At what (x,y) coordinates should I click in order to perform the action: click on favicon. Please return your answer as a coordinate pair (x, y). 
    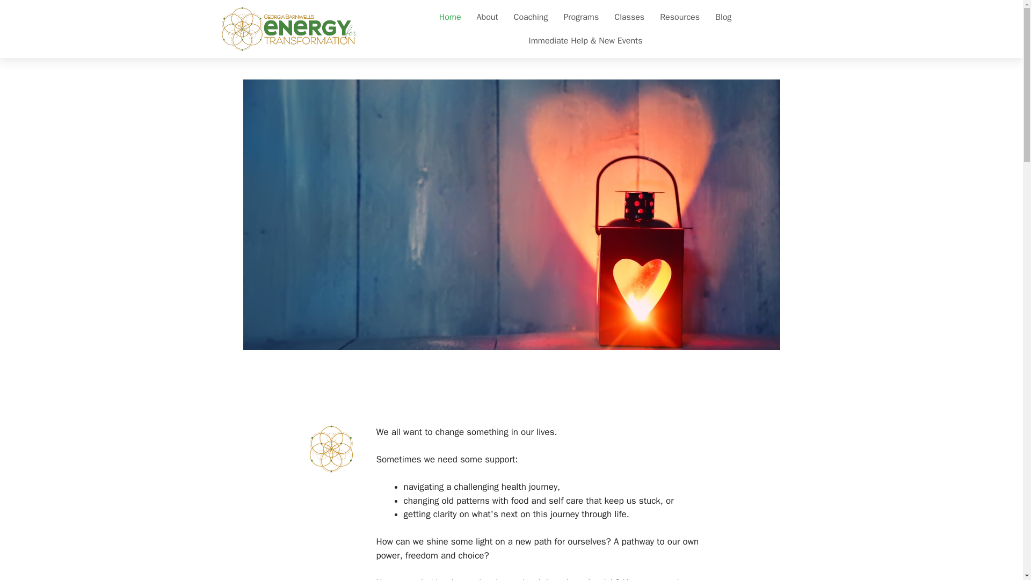
    Looking at the image, I should click on (331, 449).